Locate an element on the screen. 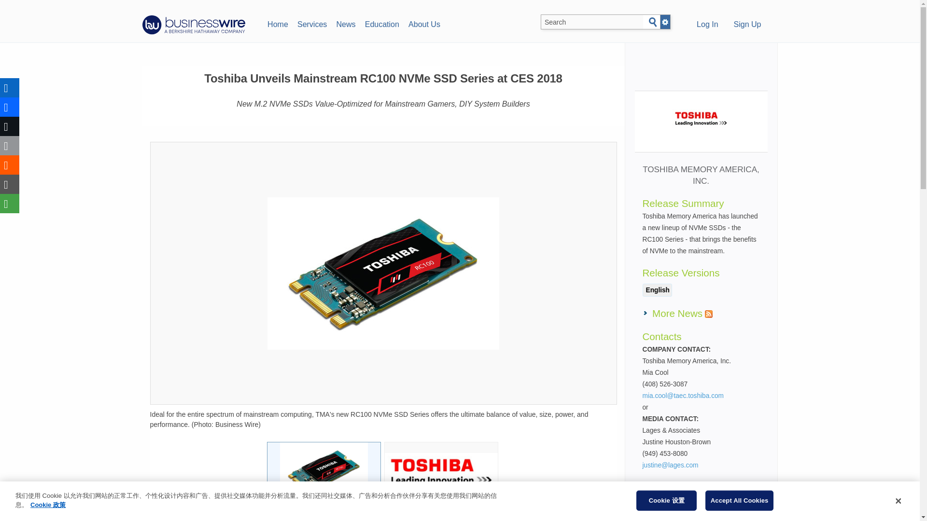 This screenshot has height=521, width=927. Services is located at coordinates (312, 23).